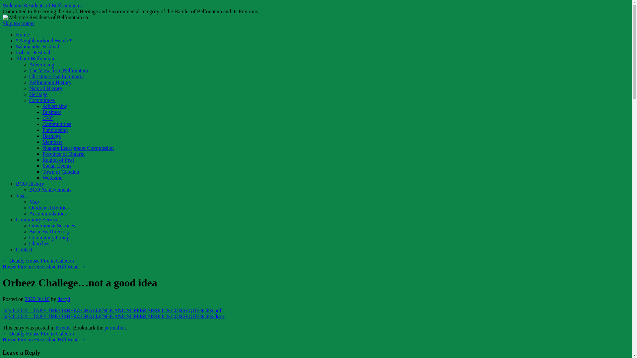 This screenshot has width=637, height=358. What do you see at coordinates (57, 124) in the screenshot?
I see `Communities` at bounding box center [57, 124].